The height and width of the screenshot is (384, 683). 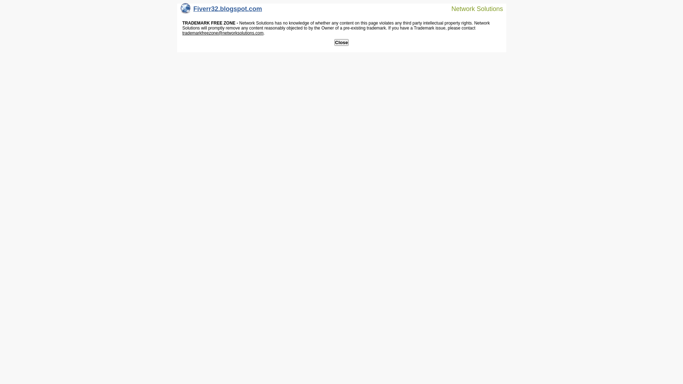 What do you see at coordinates (341, 43) in the screenshot?
I see `Close` at bounding box center [341, 43].